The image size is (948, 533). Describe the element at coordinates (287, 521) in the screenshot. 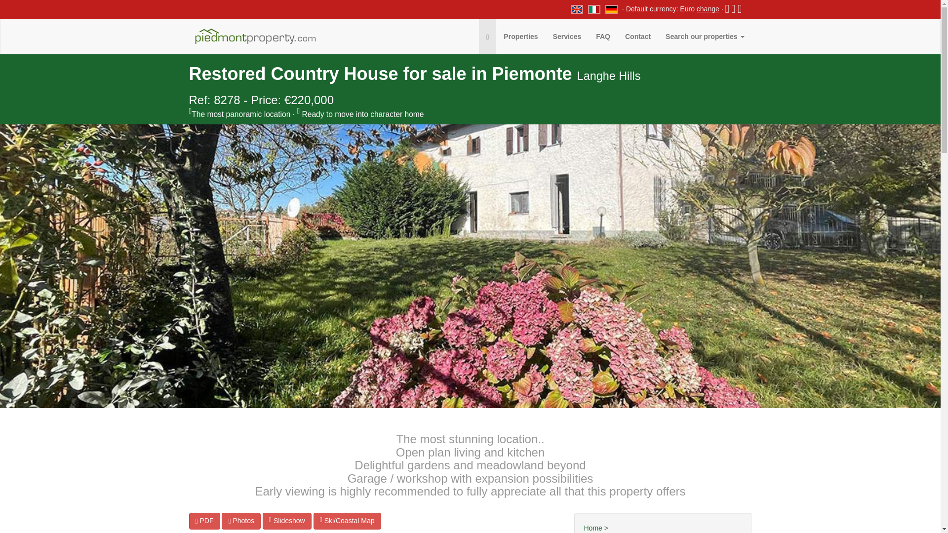

I see `Front view` at that location.